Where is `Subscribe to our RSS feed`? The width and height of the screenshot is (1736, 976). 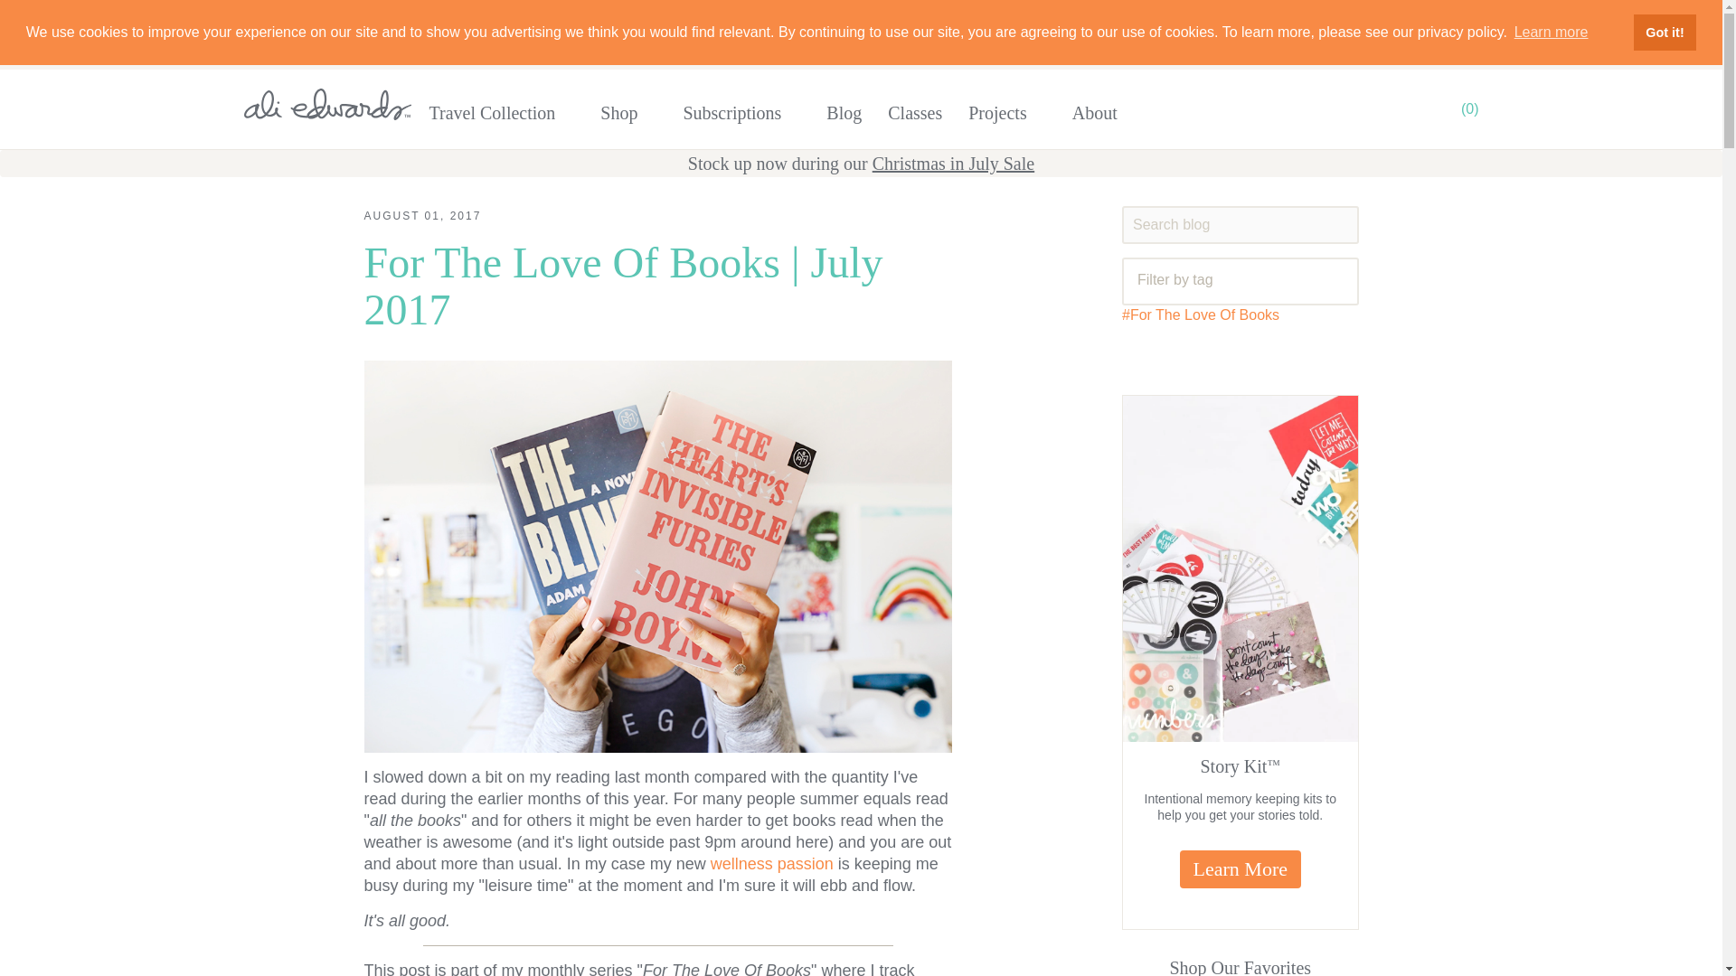 Subscribe to our RSS feed is located at coordinates (1329, 356).